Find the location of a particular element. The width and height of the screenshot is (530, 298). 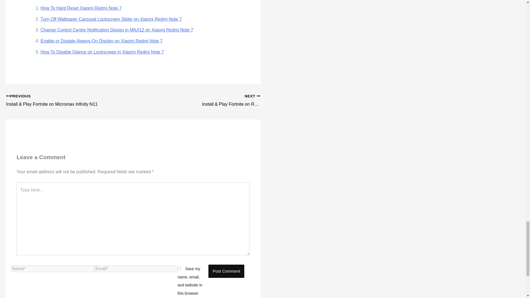

yes is located at coordinates (179, 268).